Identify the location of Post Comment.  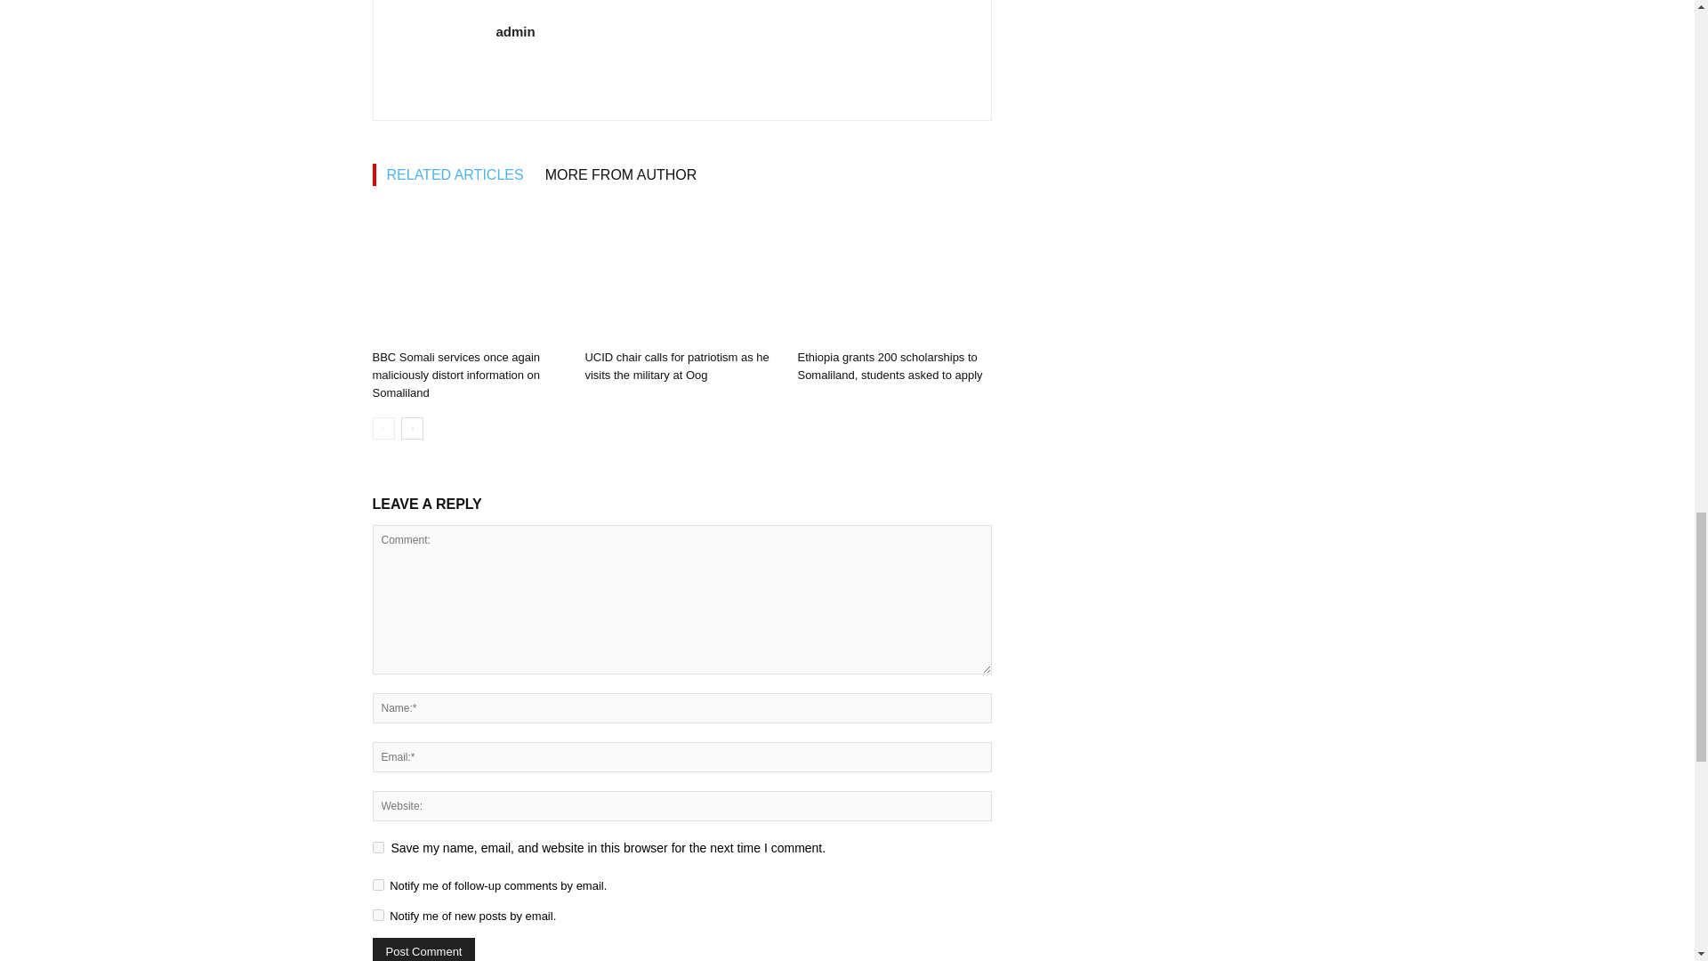
(423, 949).